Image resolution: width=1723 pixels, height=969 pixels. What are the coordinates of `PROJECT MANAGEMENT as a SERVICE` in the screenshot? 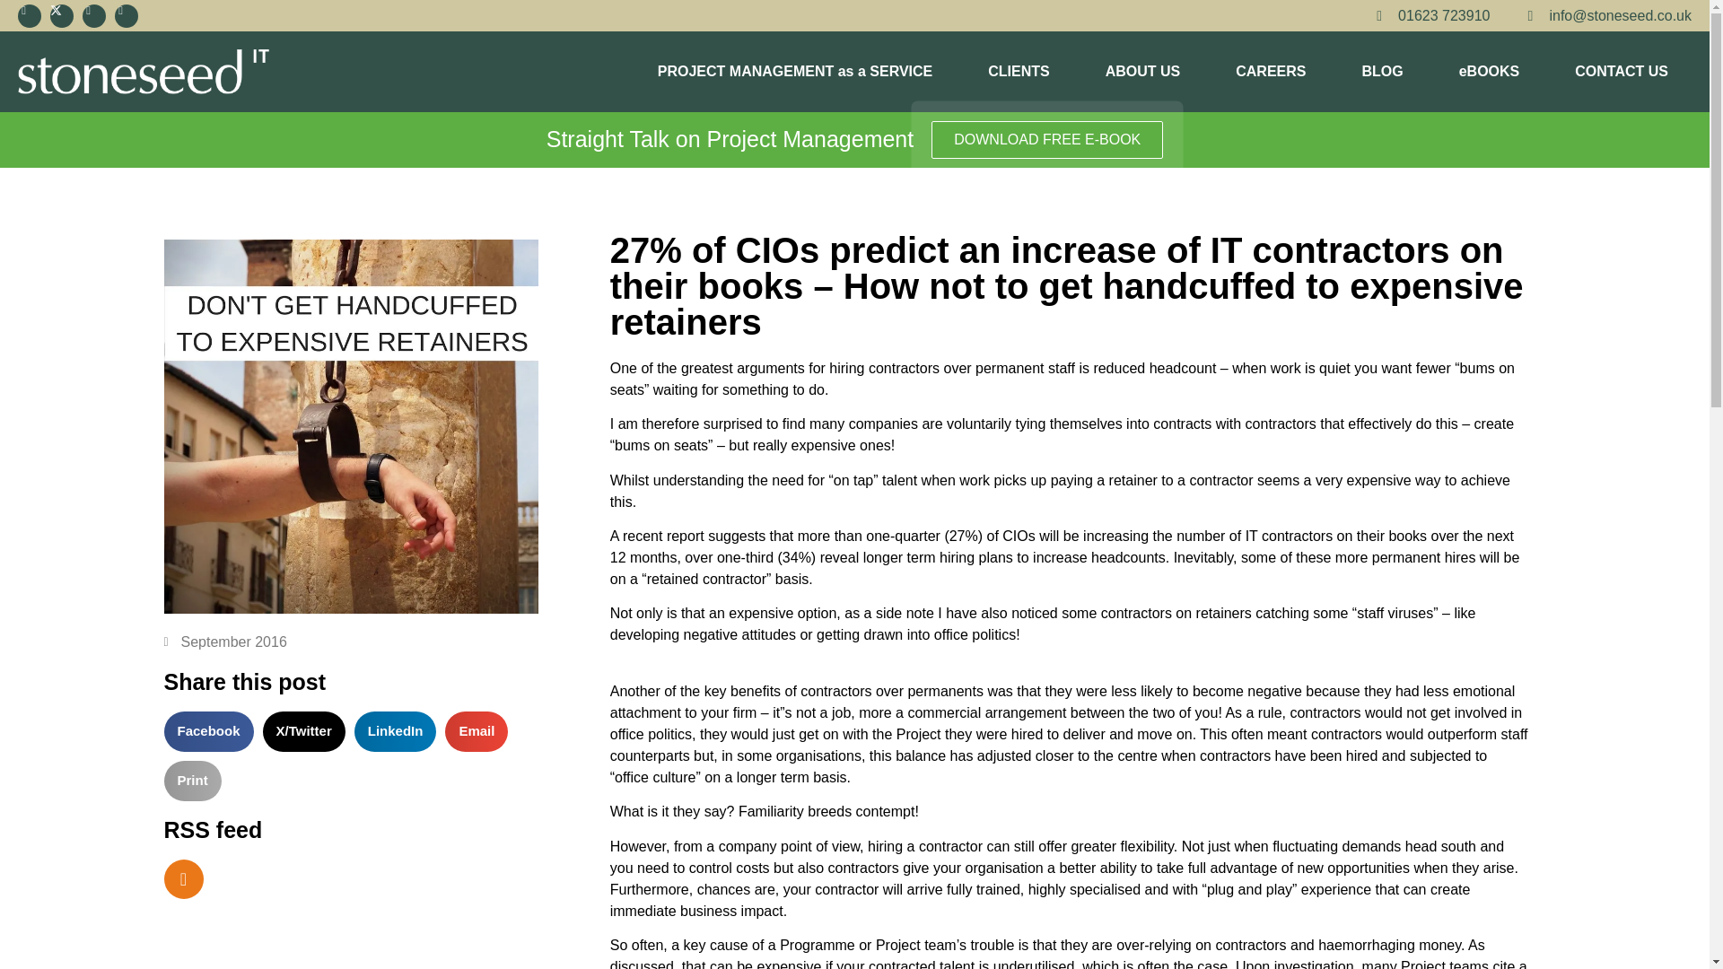 It's located at (795, 72).